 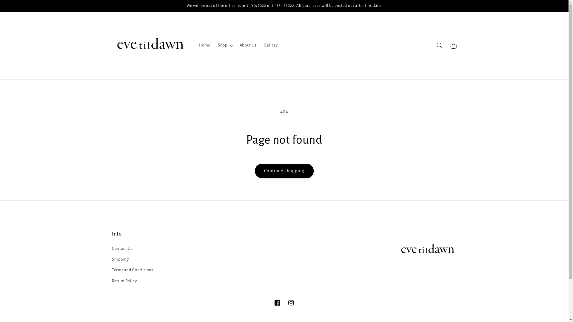 I want to click on About Us, so click(x=248, y=46).